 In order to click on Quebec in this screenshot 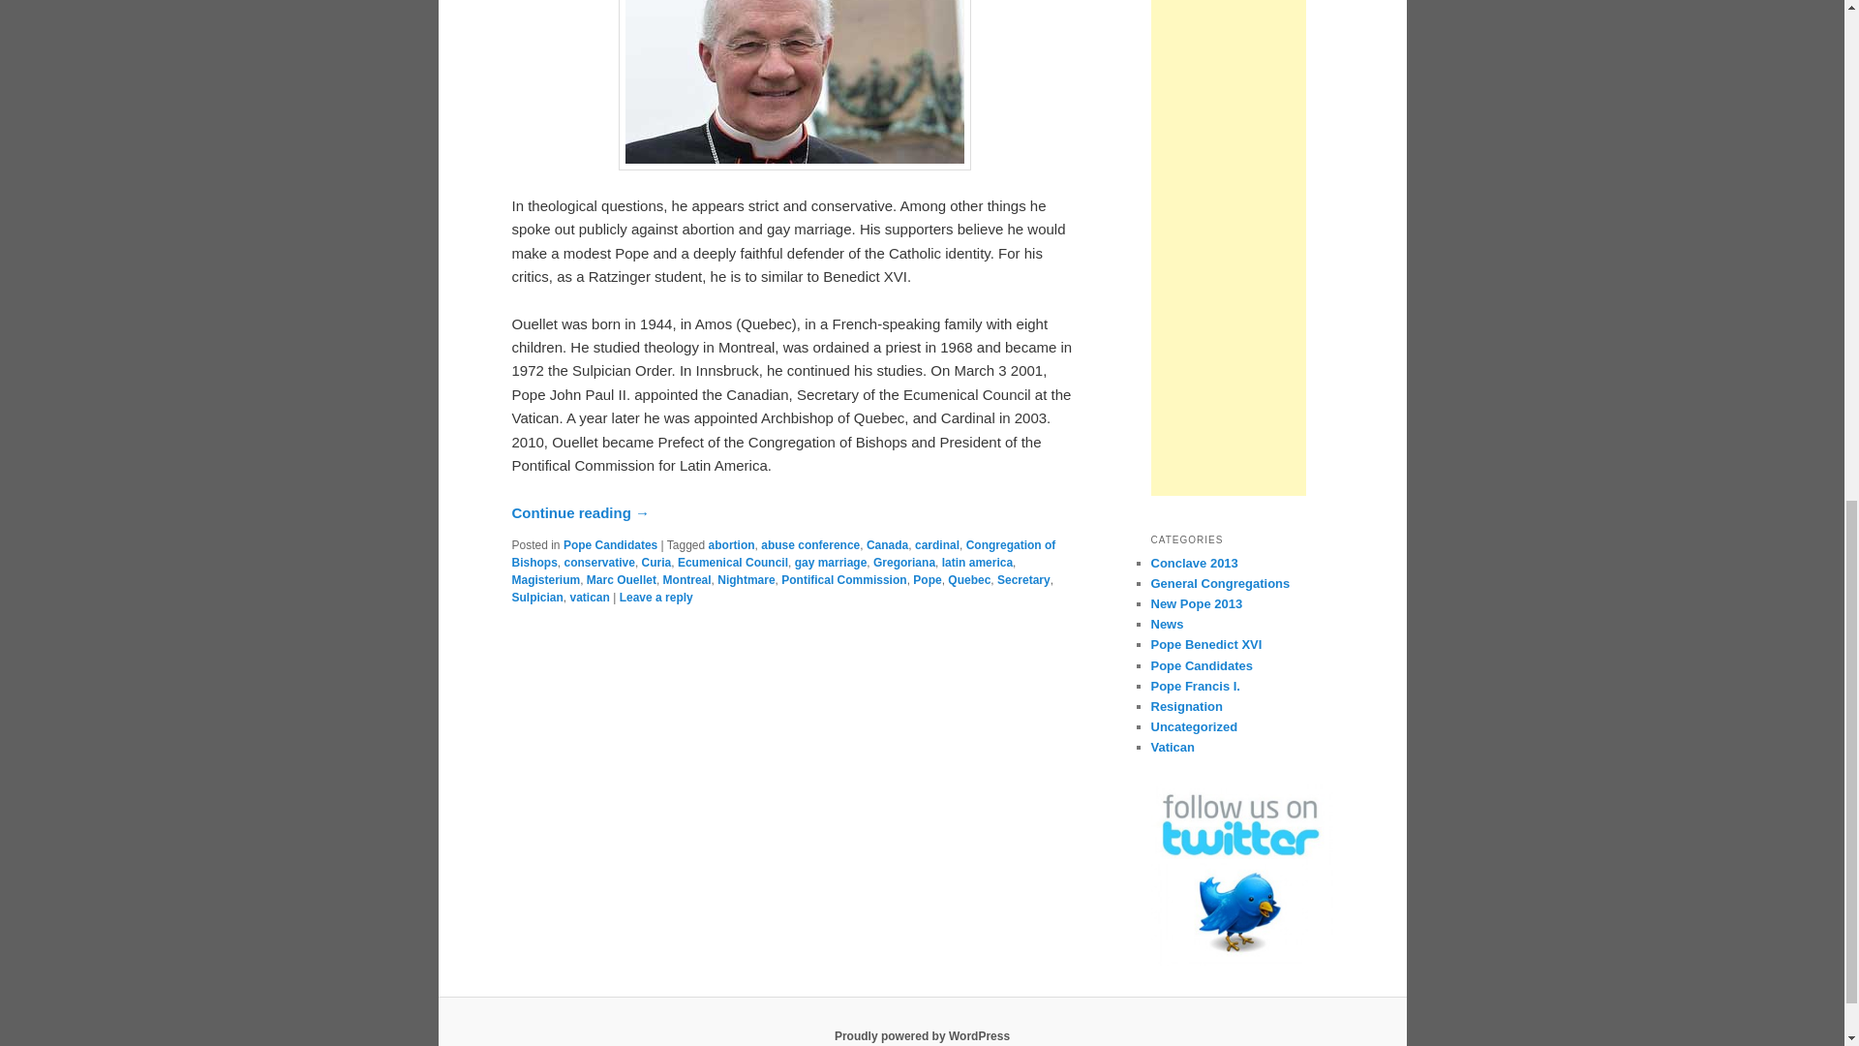, I will do `click(969, 579)`.